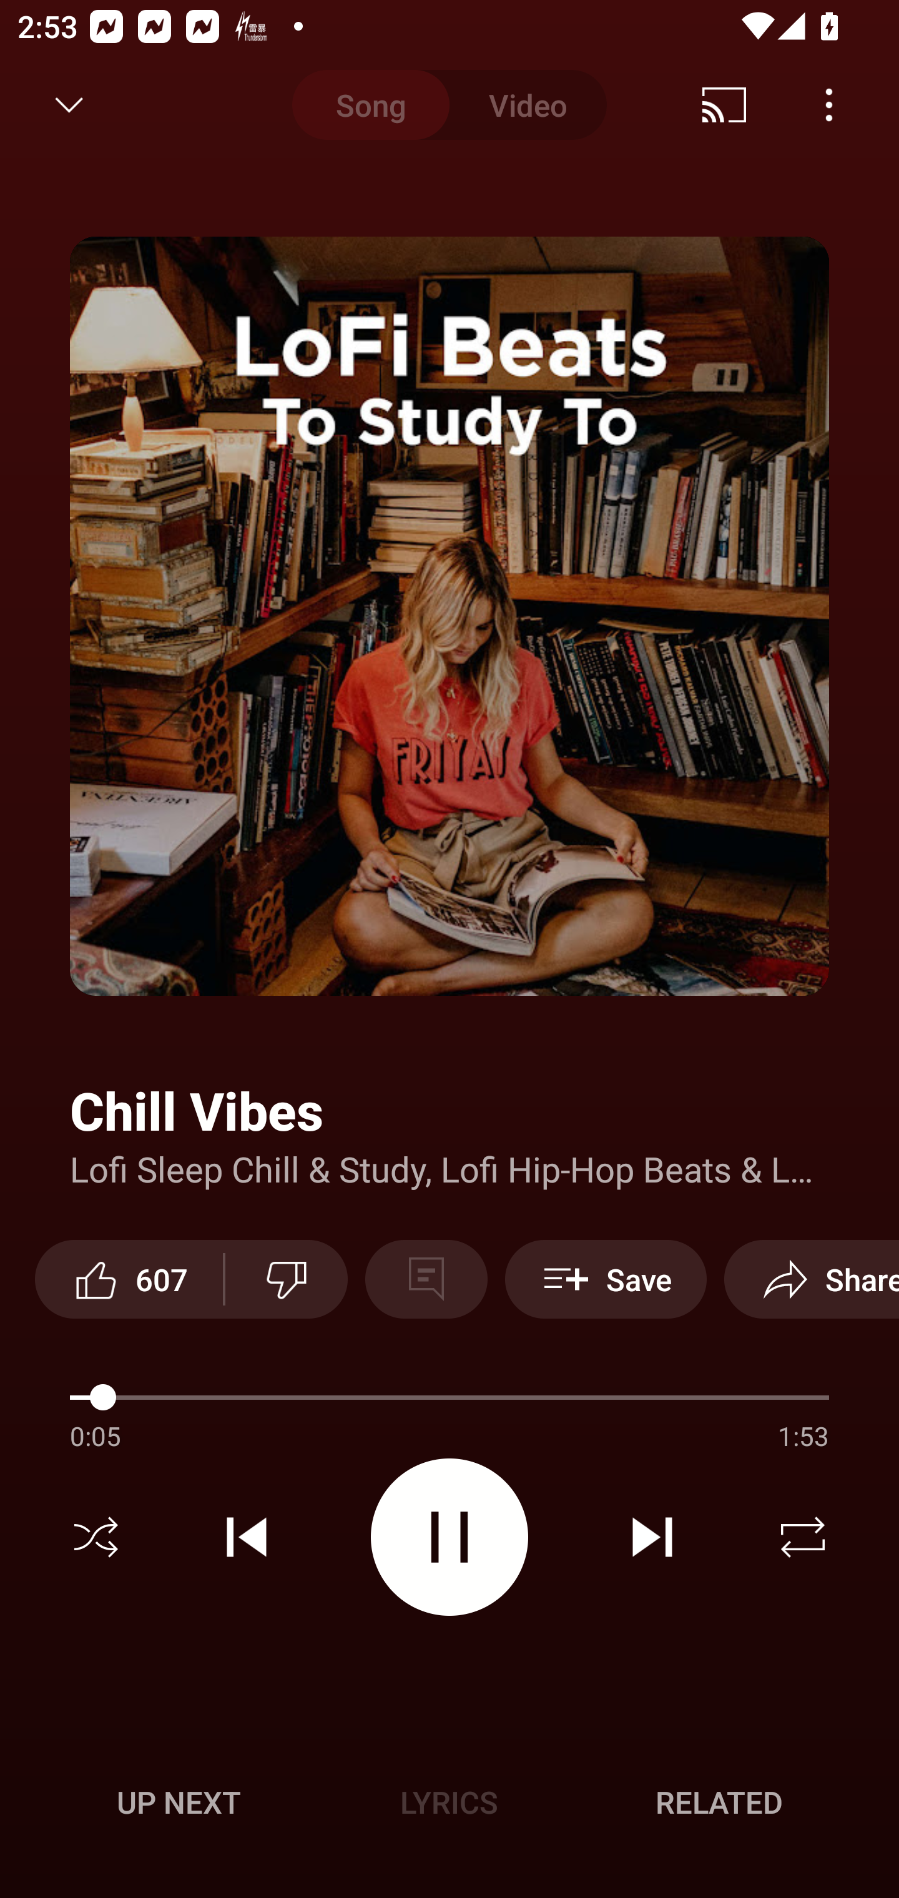 The height and width of the screenshot is (1898, 899). Describe the element at coordinates (426, 1279) in the screenshot. I see `Comments disabled.` at that location.